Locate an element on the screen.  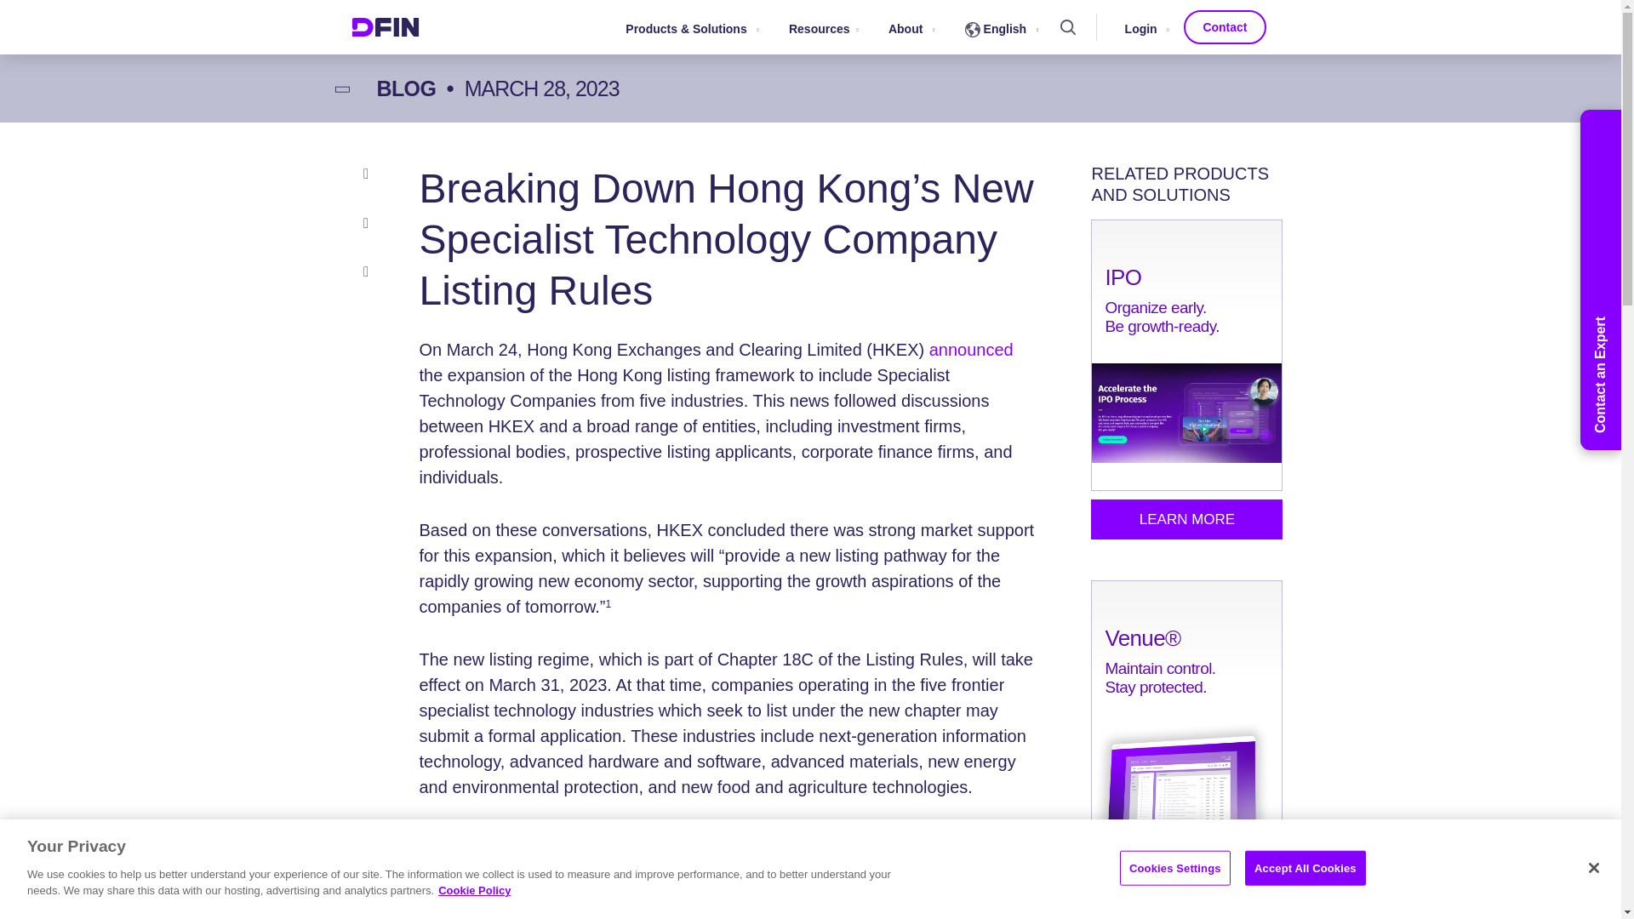
Home is located at coordinates (385, 27).